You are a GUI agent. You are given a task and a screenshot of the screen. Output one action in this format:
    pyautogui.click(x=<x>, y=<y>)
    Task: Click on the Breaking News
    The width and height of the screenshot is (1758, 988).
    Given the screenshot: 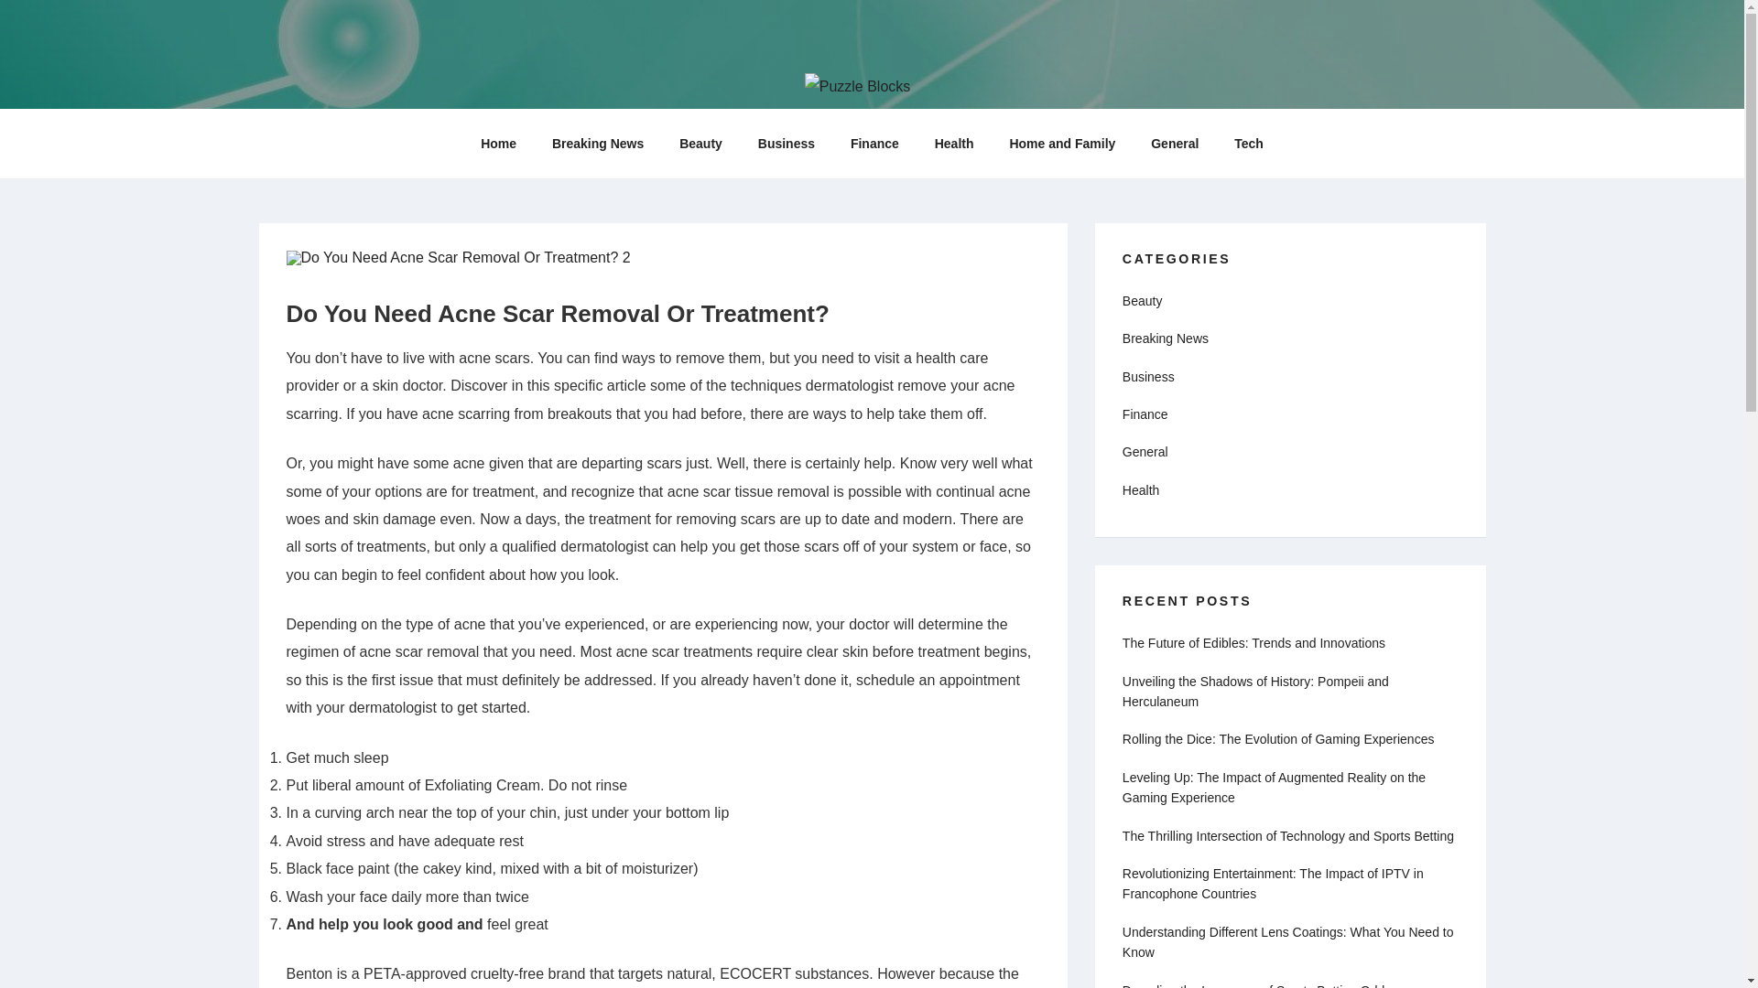 What is the action you would take?
    pyautogui.click(x=597, y=143)
    